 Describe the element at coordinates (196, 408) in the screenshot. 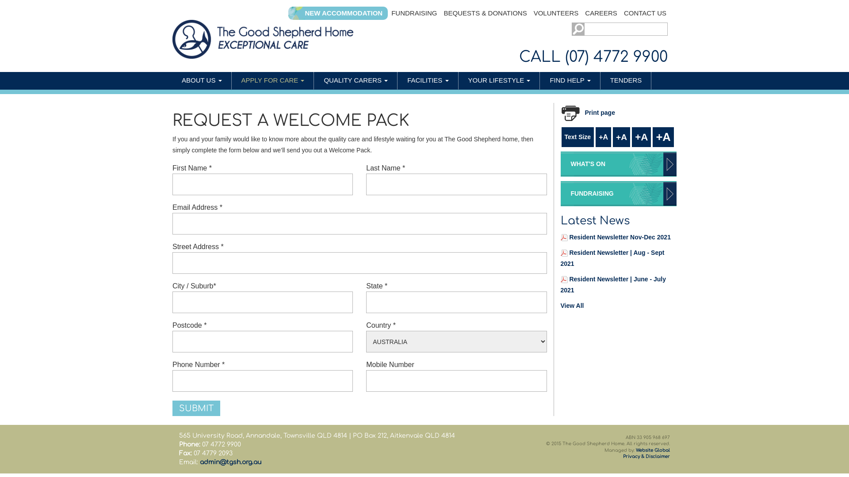

I see `Submit` at that location.